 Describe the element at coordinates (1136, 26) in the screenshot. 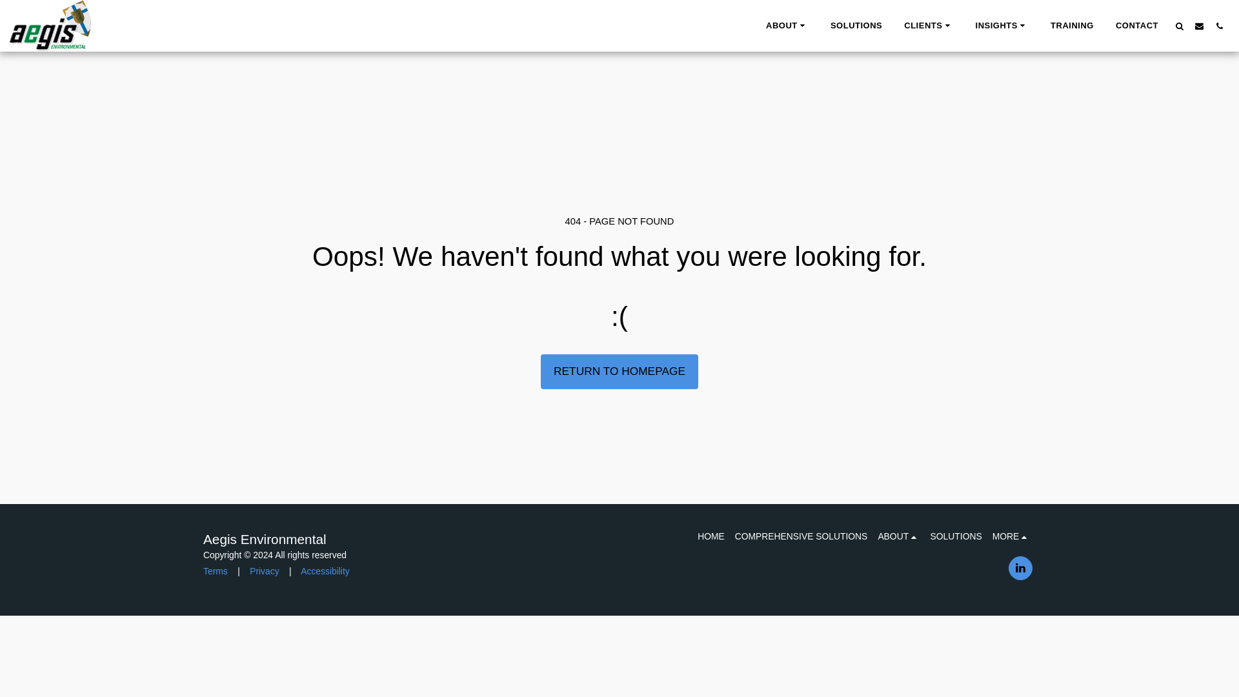

I see `CONTACT` at that location.